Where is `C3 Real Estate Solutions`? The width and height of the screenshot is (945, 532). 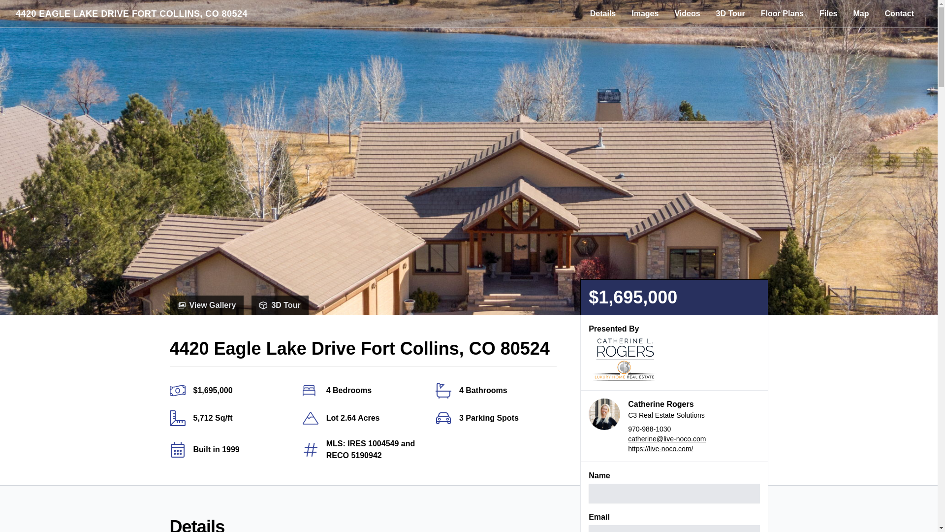
C3 Real Estate Solutions is located at coordinates (667, 448).